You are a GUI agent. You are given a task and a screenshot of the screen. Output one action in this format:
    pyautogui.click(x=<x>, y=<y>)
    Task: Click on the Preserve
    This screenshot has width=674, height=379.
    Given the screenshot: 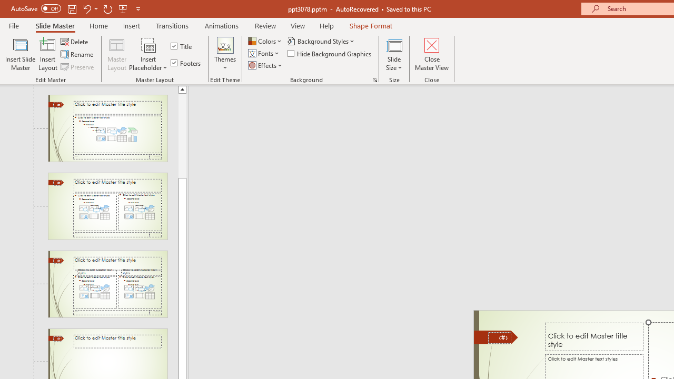 What is the action you would take?
    pyautogui.click(x=78, y=66)
    